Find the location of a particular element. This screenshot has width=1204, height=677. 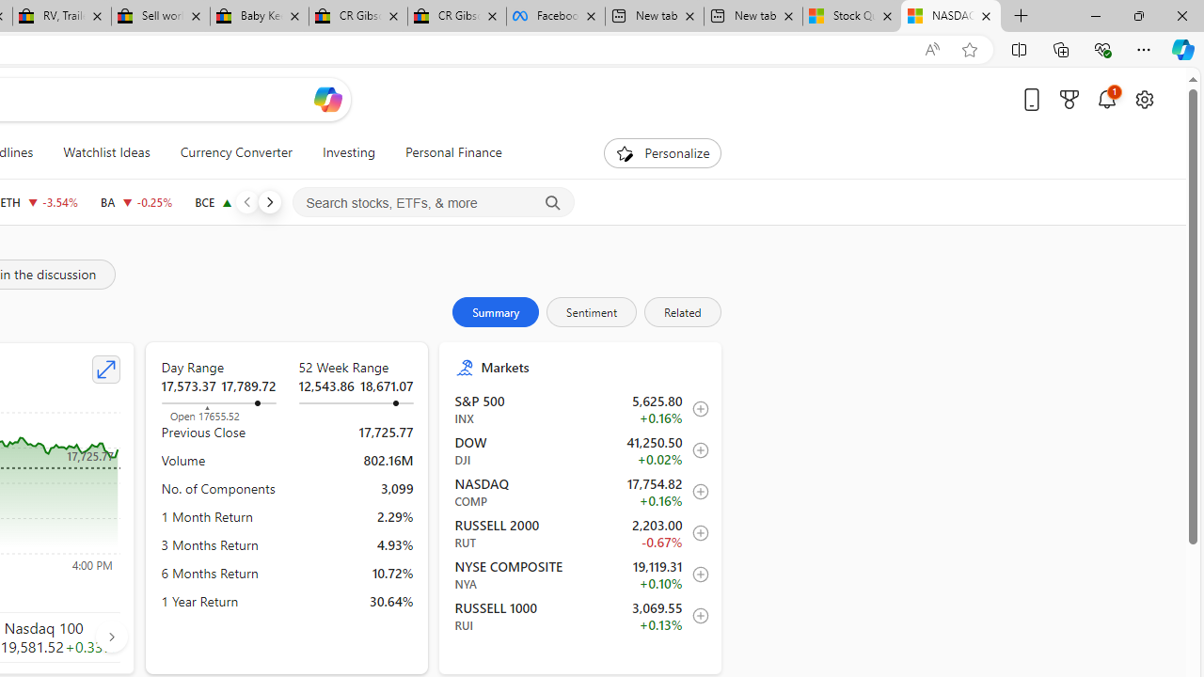

Personal Finance is located at coordinates (445, 152).